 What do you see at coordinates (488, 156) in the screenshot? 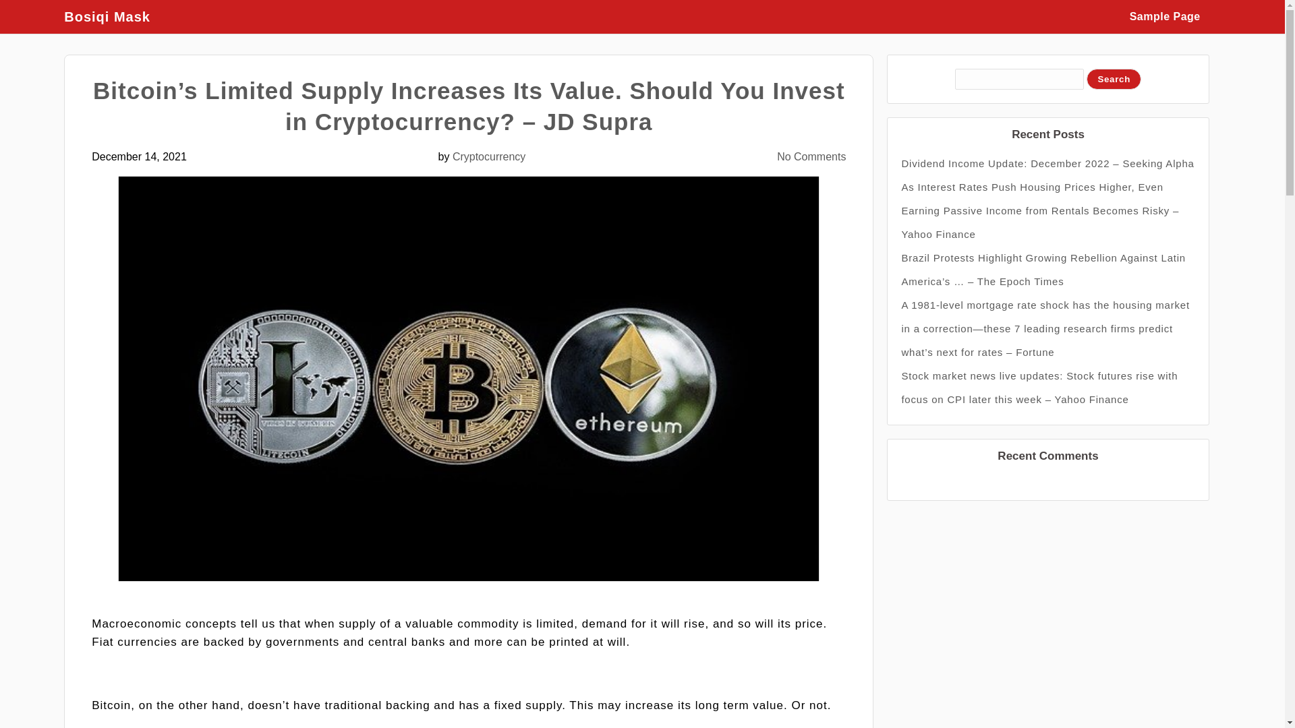
I see `Cryptocurrency` at bounding box center [488, 156].